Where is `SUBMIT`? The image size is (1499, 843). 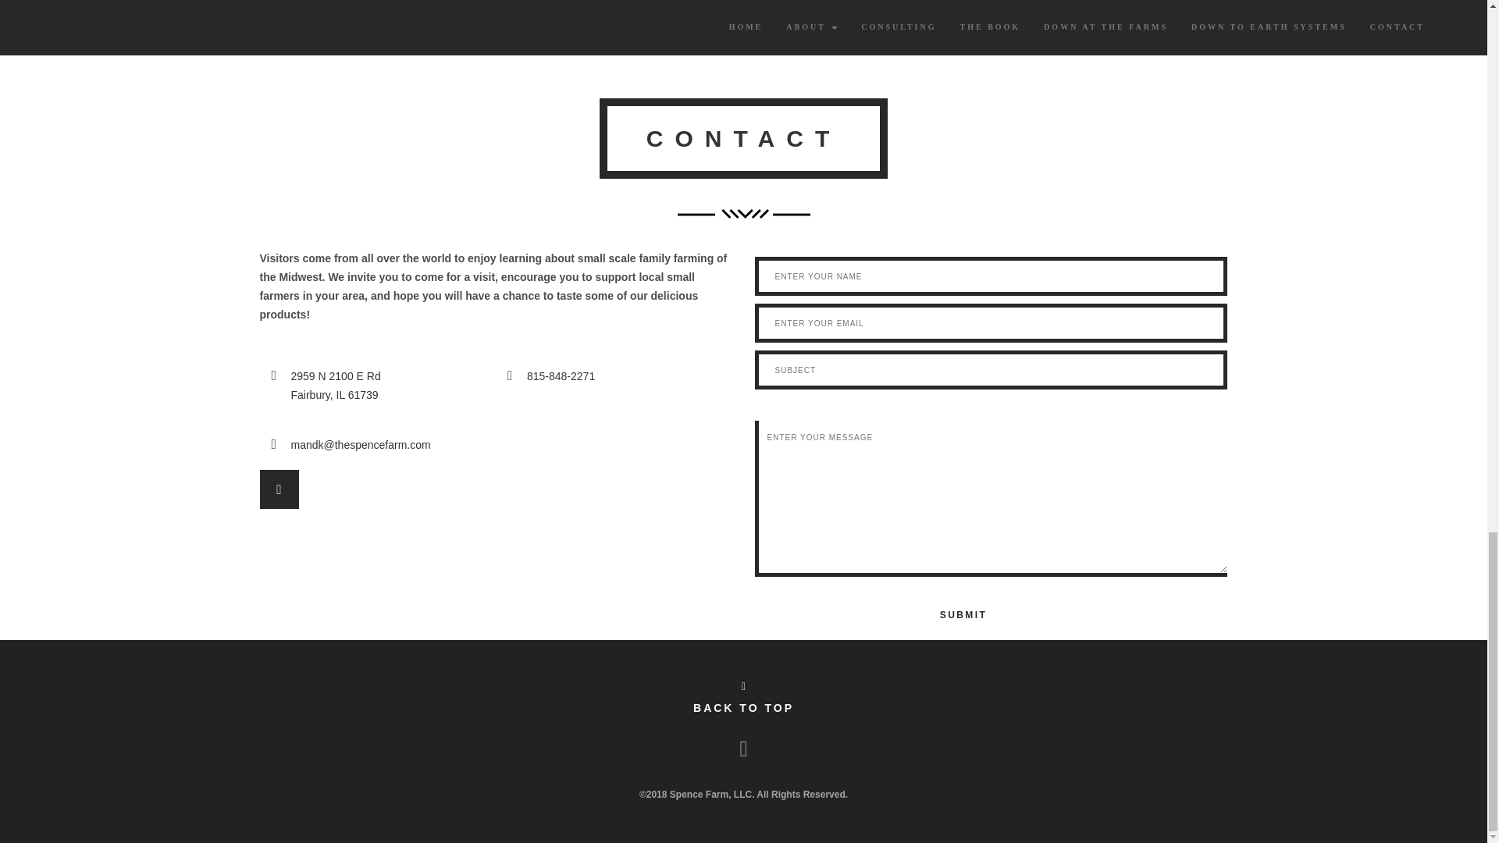 SUBMIT is located at coordinates (963, 615).